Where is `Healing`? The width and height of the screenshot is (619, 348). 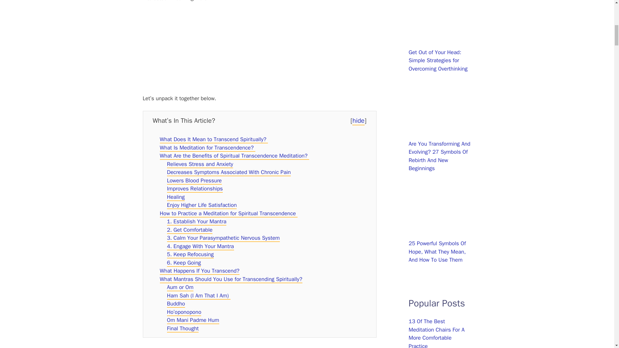 Healing is located at coordinates (176, 197).